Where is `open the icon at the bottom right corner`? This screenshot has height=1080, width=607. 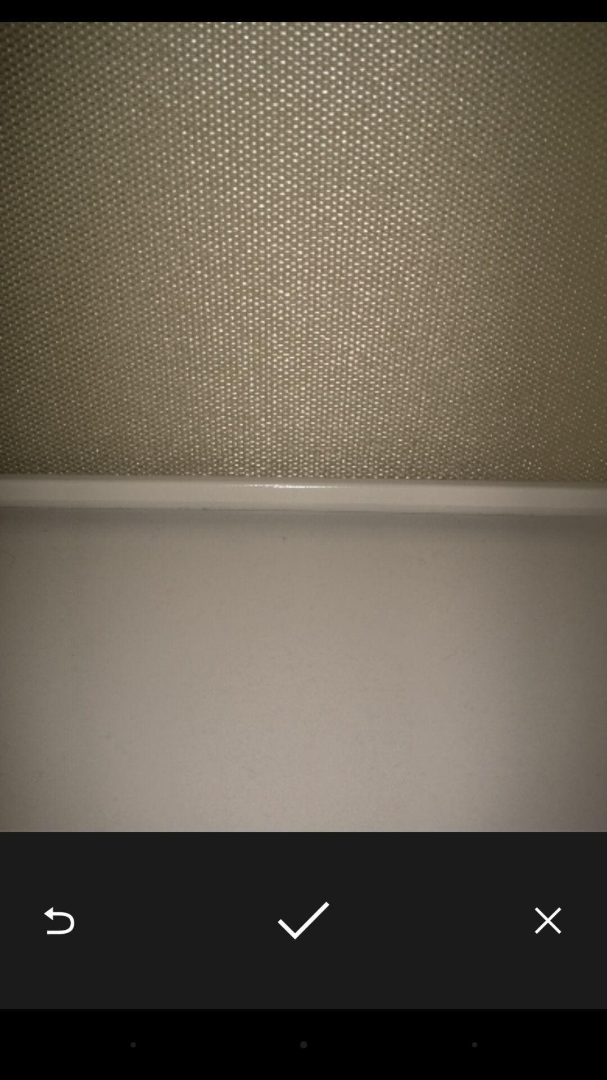
open the icon at the bottom right corner is located at coordinates (548, 920).